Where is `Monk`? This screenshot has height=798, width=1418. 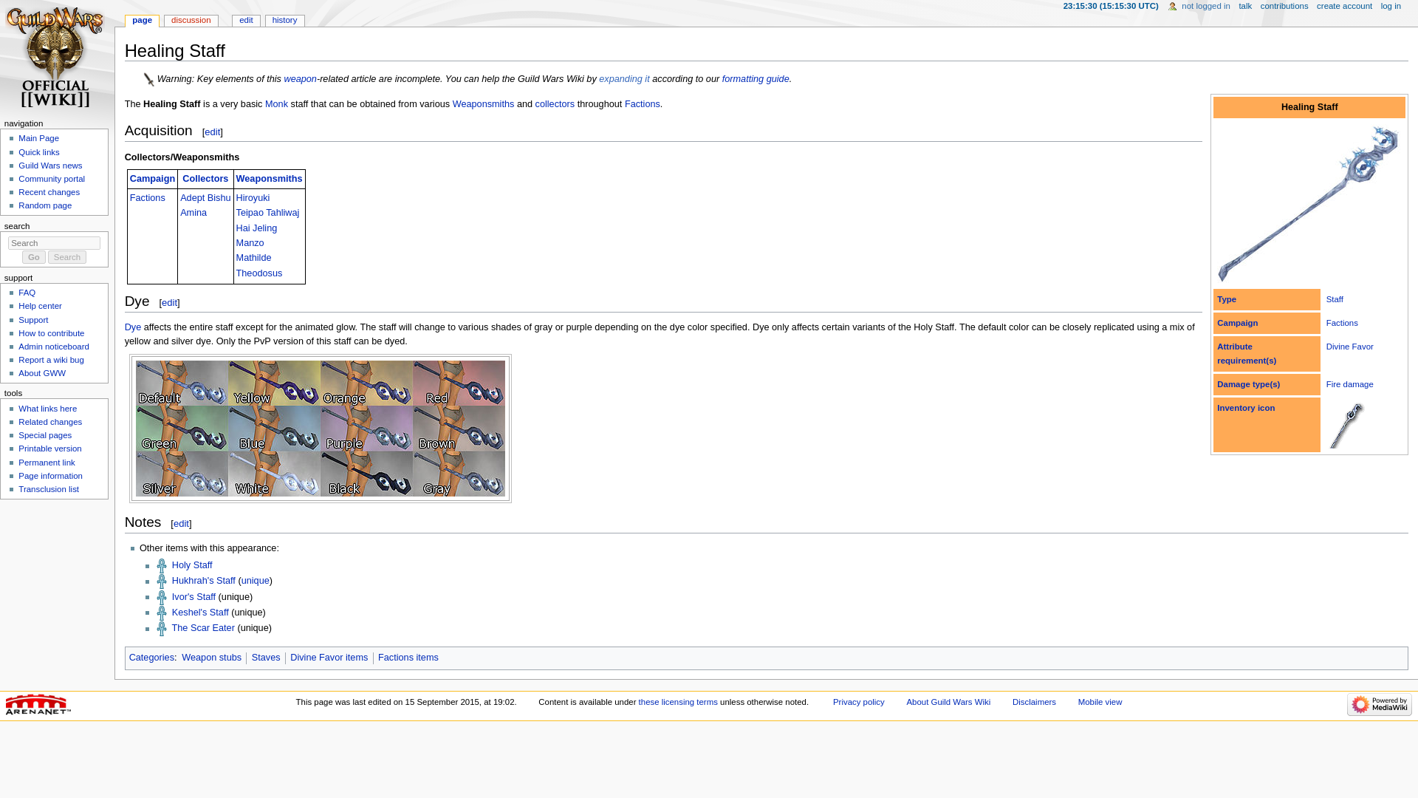 Monk is located at coordinates (276, 103).